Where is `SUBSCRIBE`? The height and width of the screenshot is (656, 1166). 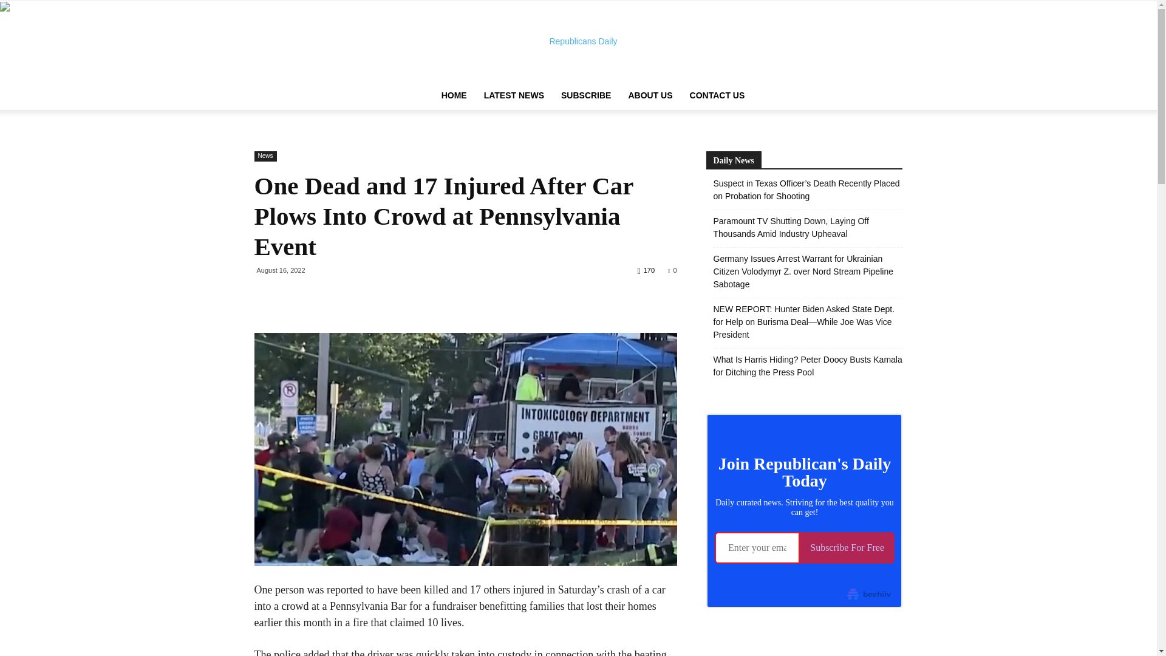 SUBSCRIBE is located at coordinates (585, 95).